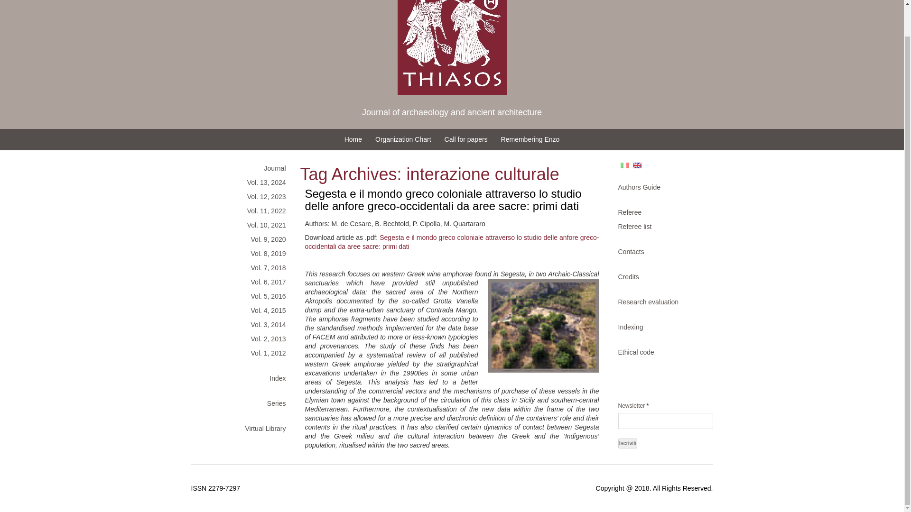  What do you see at coordinates (243, 403) in the screenshot?
I see `Series` at bounding box center [243, 403].